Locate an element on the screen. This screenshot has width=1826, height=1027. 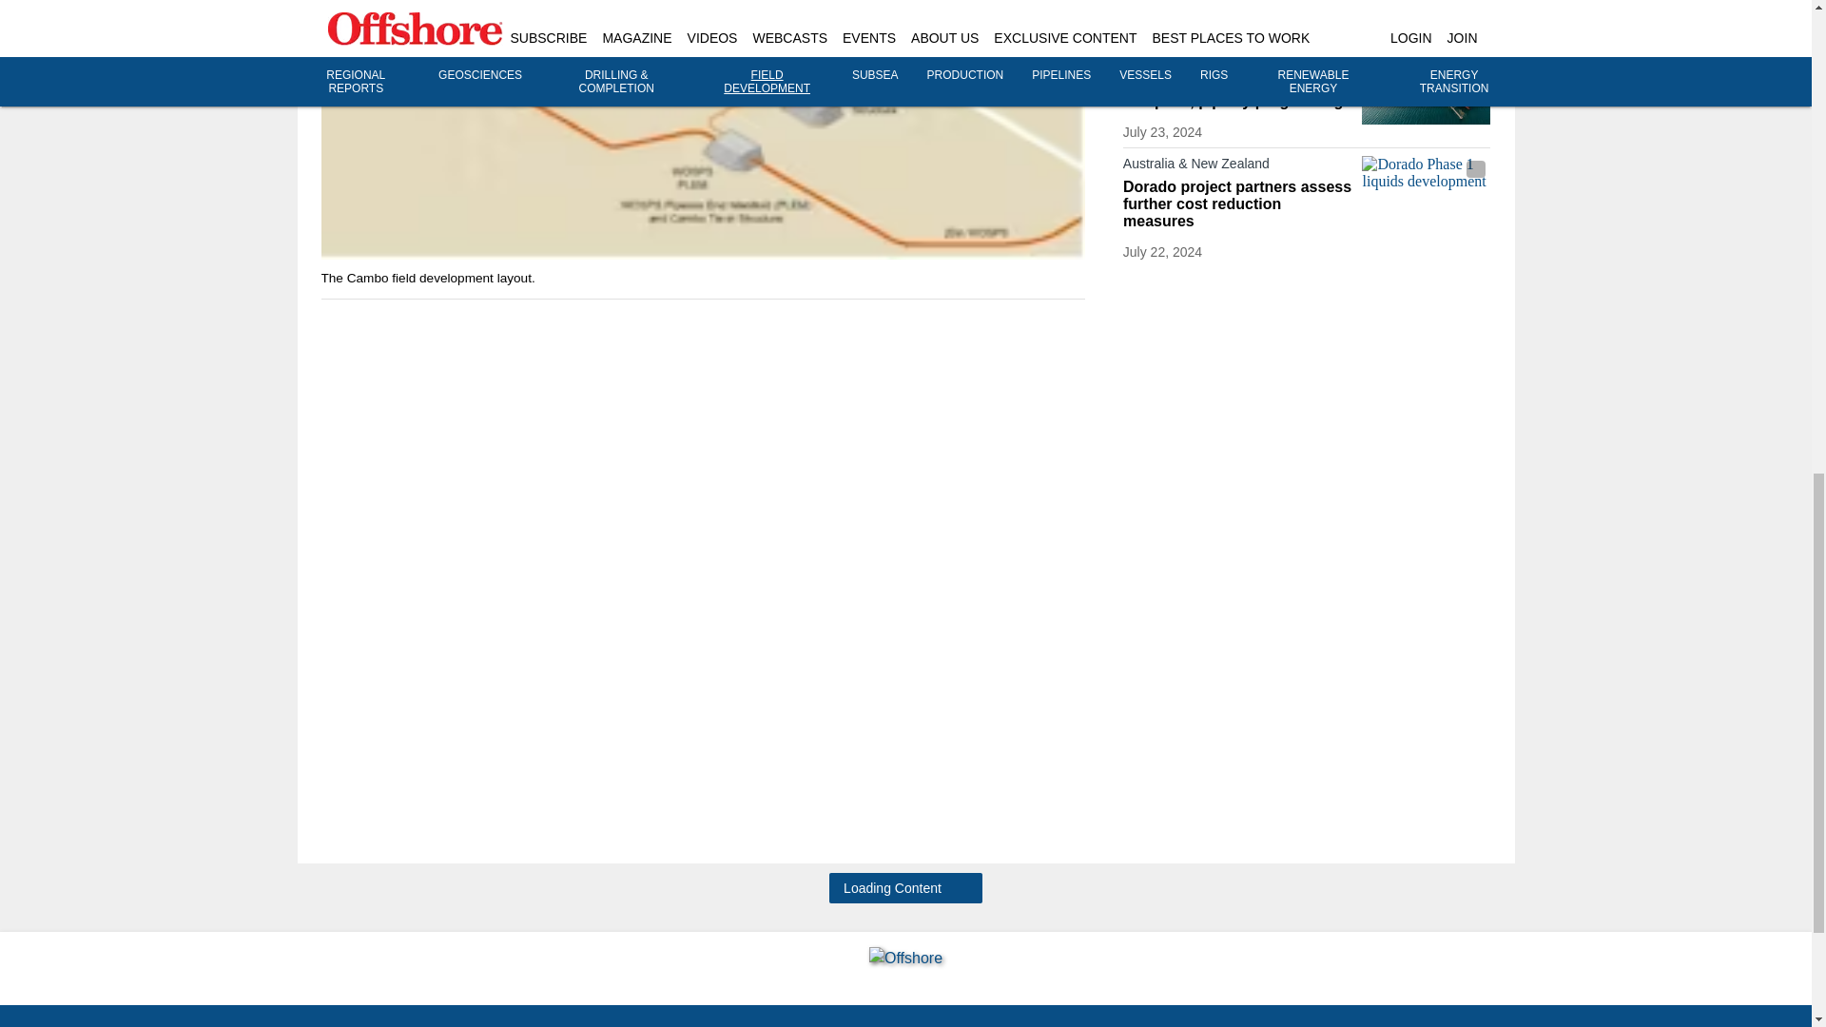
Dorado Phase 1 liquids development is located at coordinates (1426, 191).